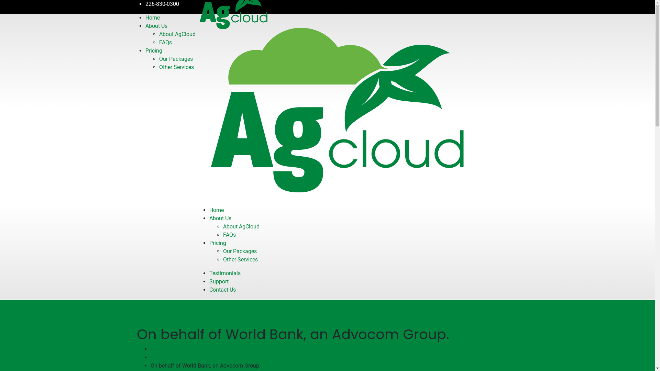  I want to click on About AgCloud, so click(241, 227).